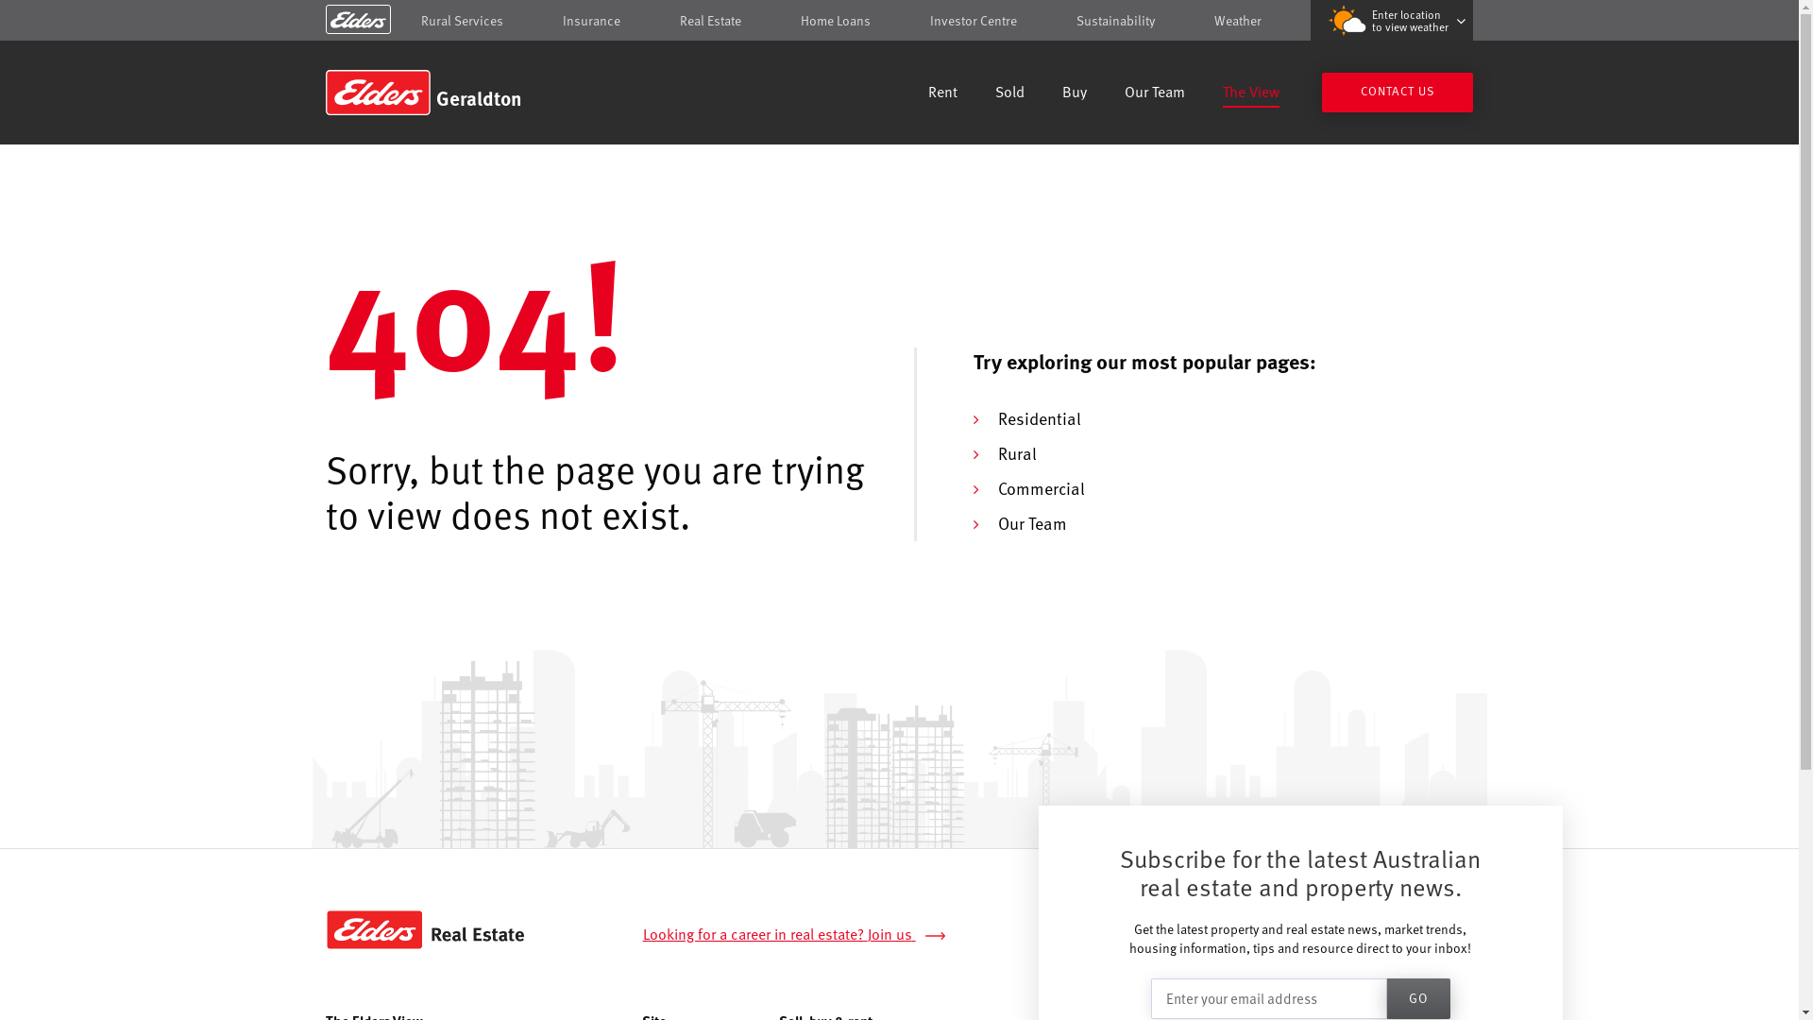 The image size is (1813, 1020). I want to click on Weather, so click(1238, 21).